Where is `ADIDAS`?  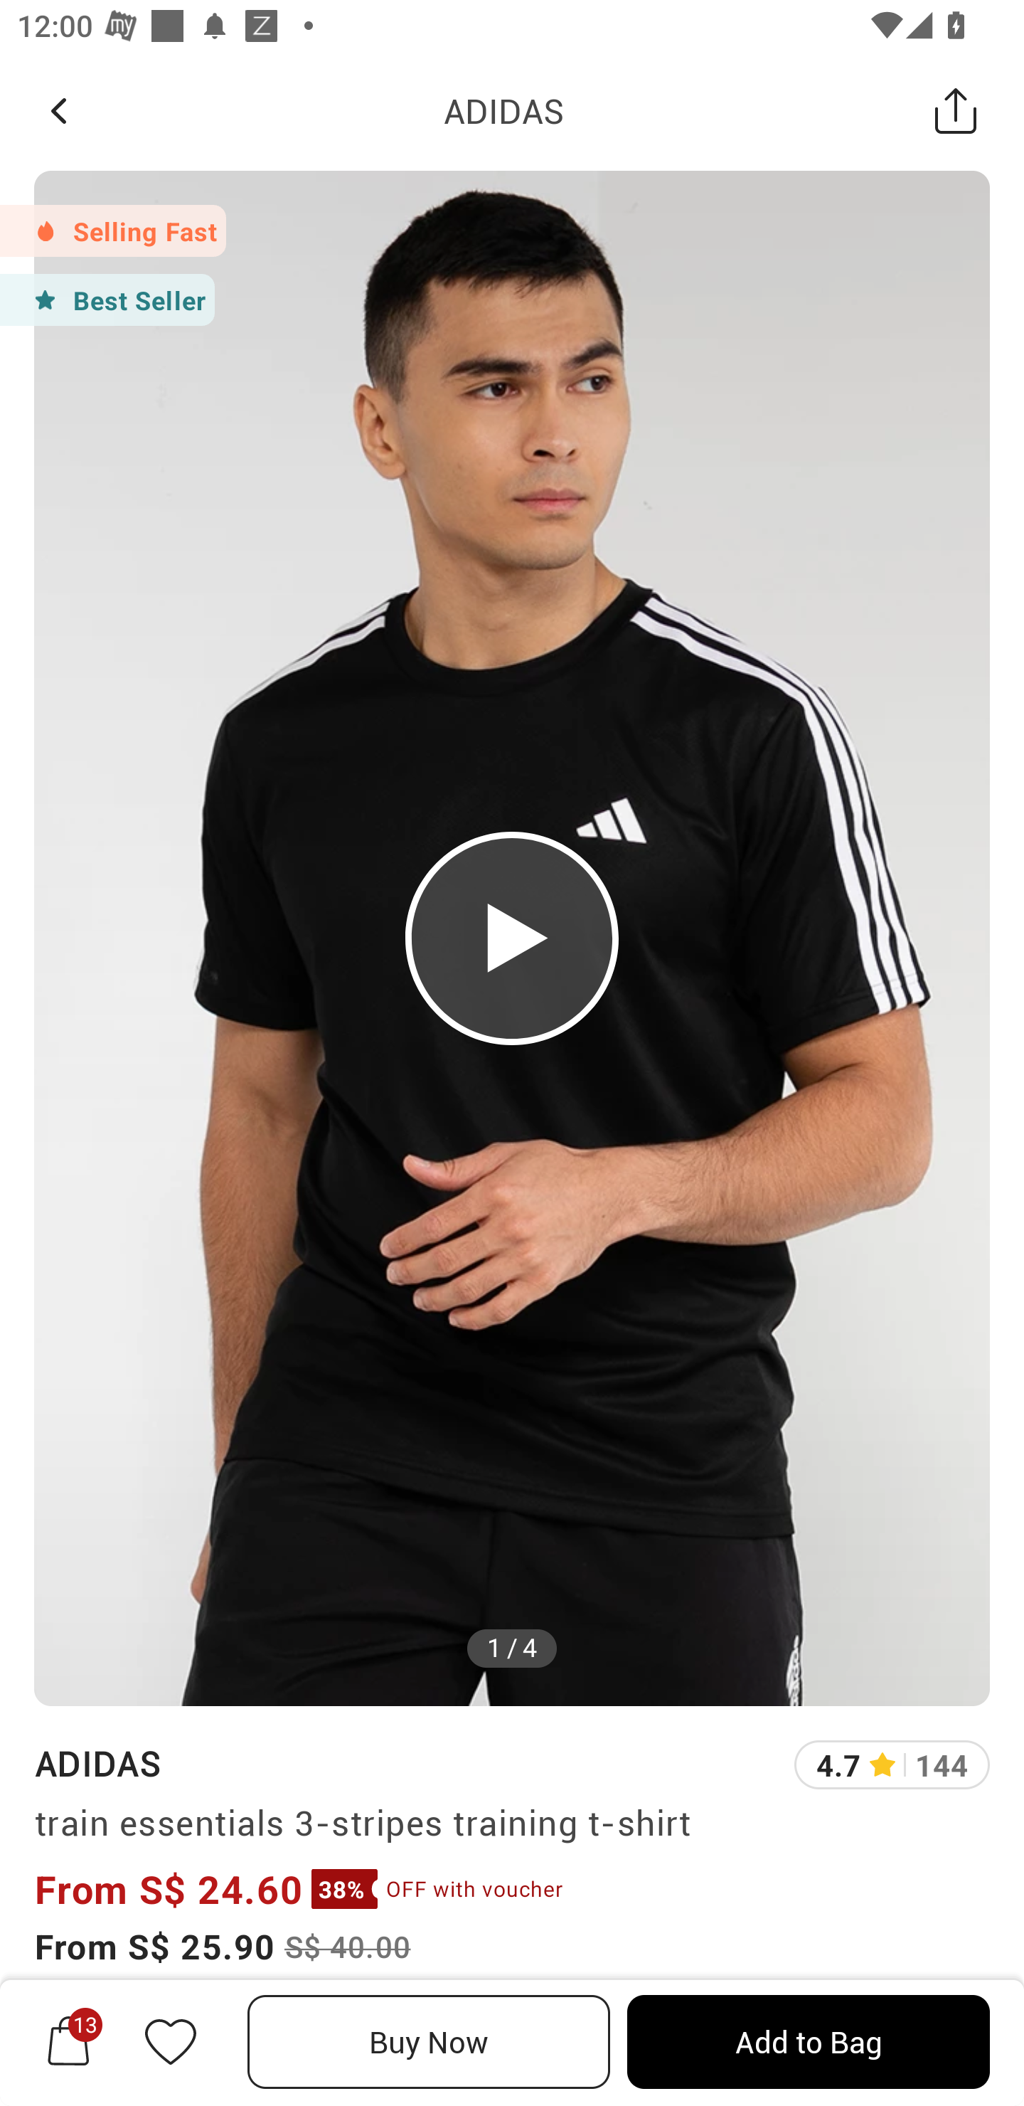 ADIDAS is located at coordinates (97, 1762).